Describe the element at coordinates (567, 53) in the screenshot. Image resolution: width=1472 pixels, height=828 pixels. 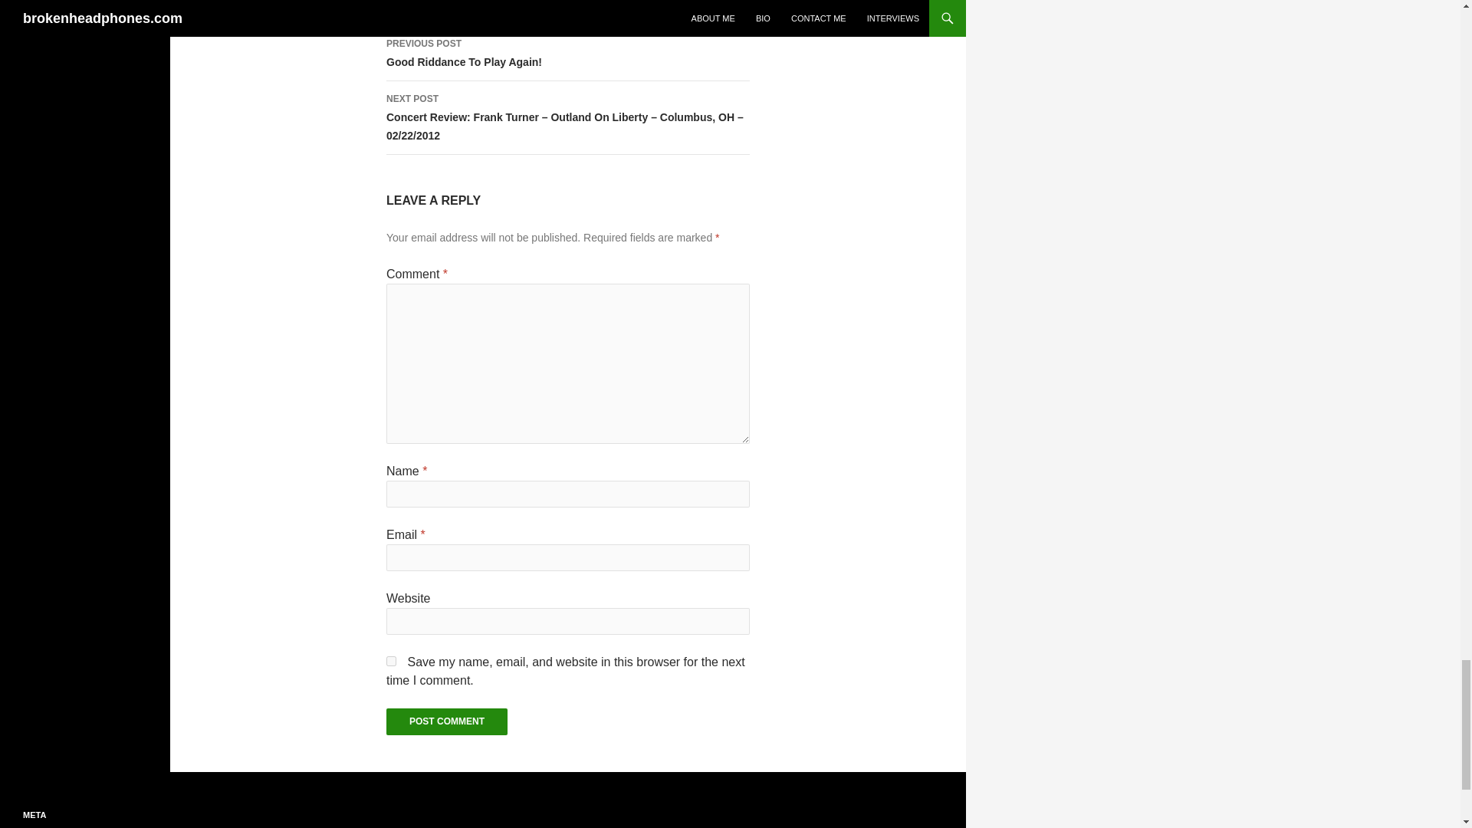
I see `Post Comment` at that location.